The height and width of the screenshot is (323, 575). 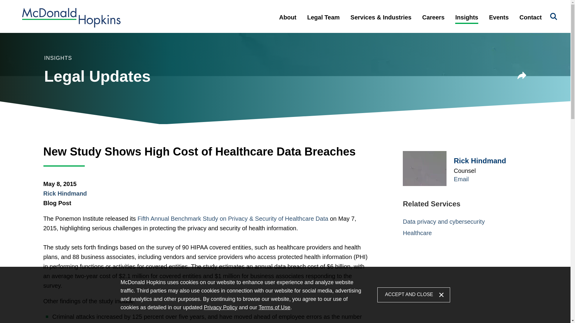 What do you see at coordinates (266, 8) in the screenshot?
I see `Main Menu` at bounding box center [266, 8].